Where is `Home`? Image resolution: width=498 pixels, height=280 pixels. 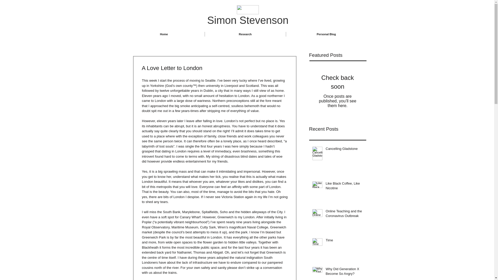
Home is located at coordinates (164, 34).